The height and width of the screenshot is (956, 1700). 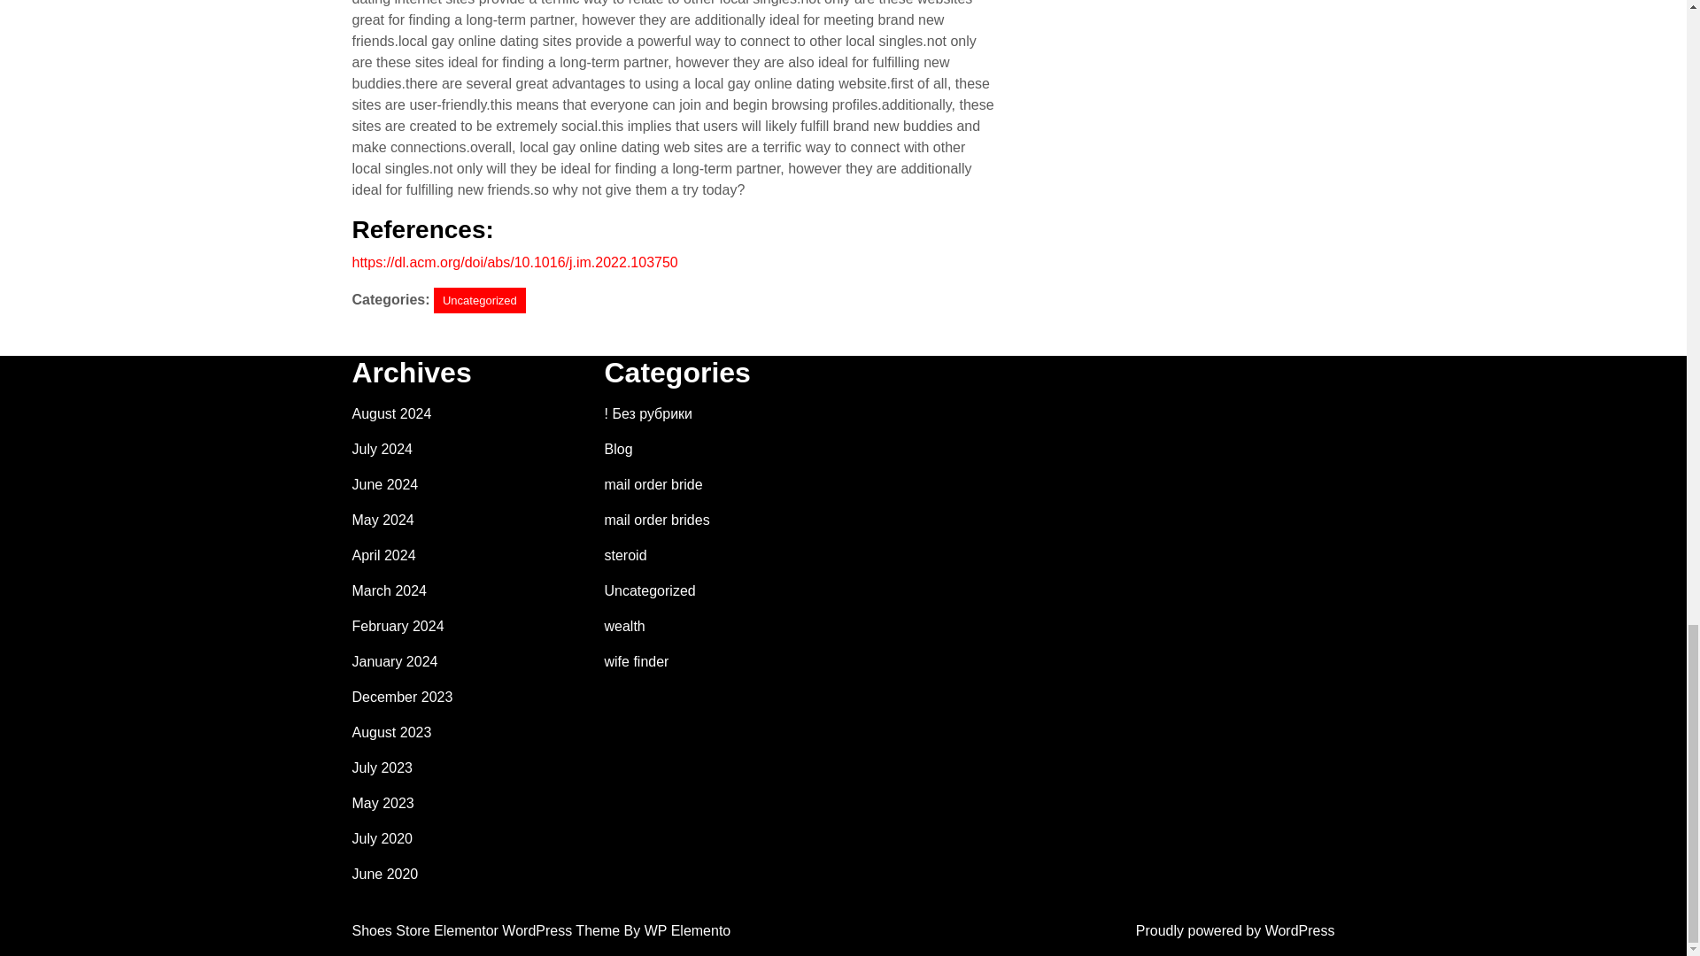 What do you see at coordinates (624, 555) in the screenshot?
I see `steroid` at bounding box center [624, 555].